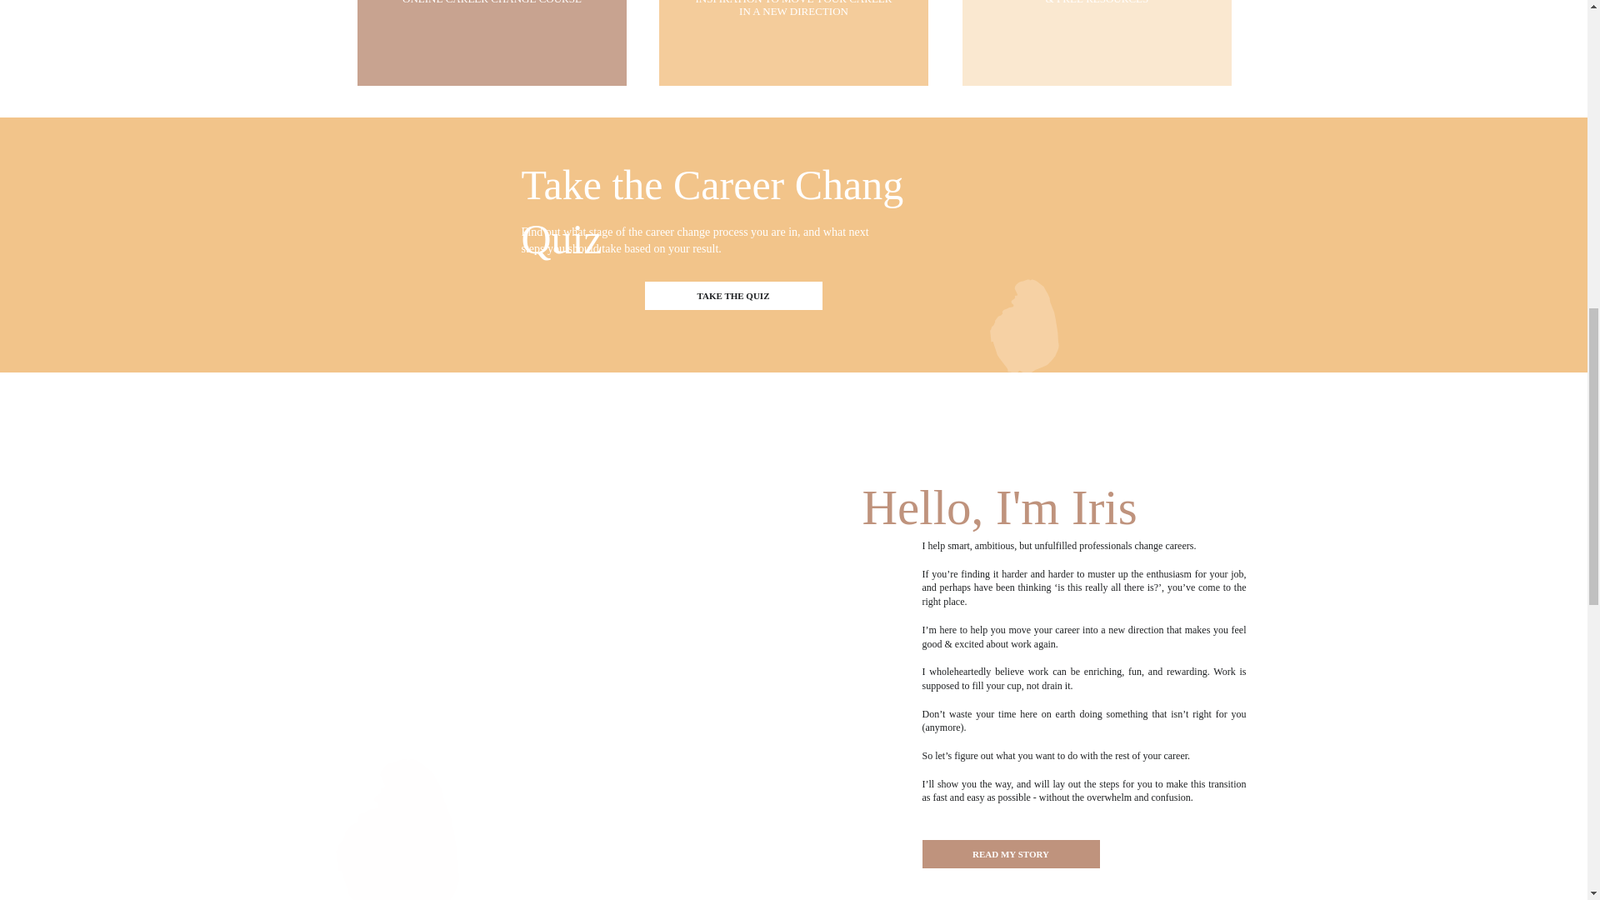 This screenshot has height=900, width=1600. I want to click on READ MY STORY, so click(1011, 855).